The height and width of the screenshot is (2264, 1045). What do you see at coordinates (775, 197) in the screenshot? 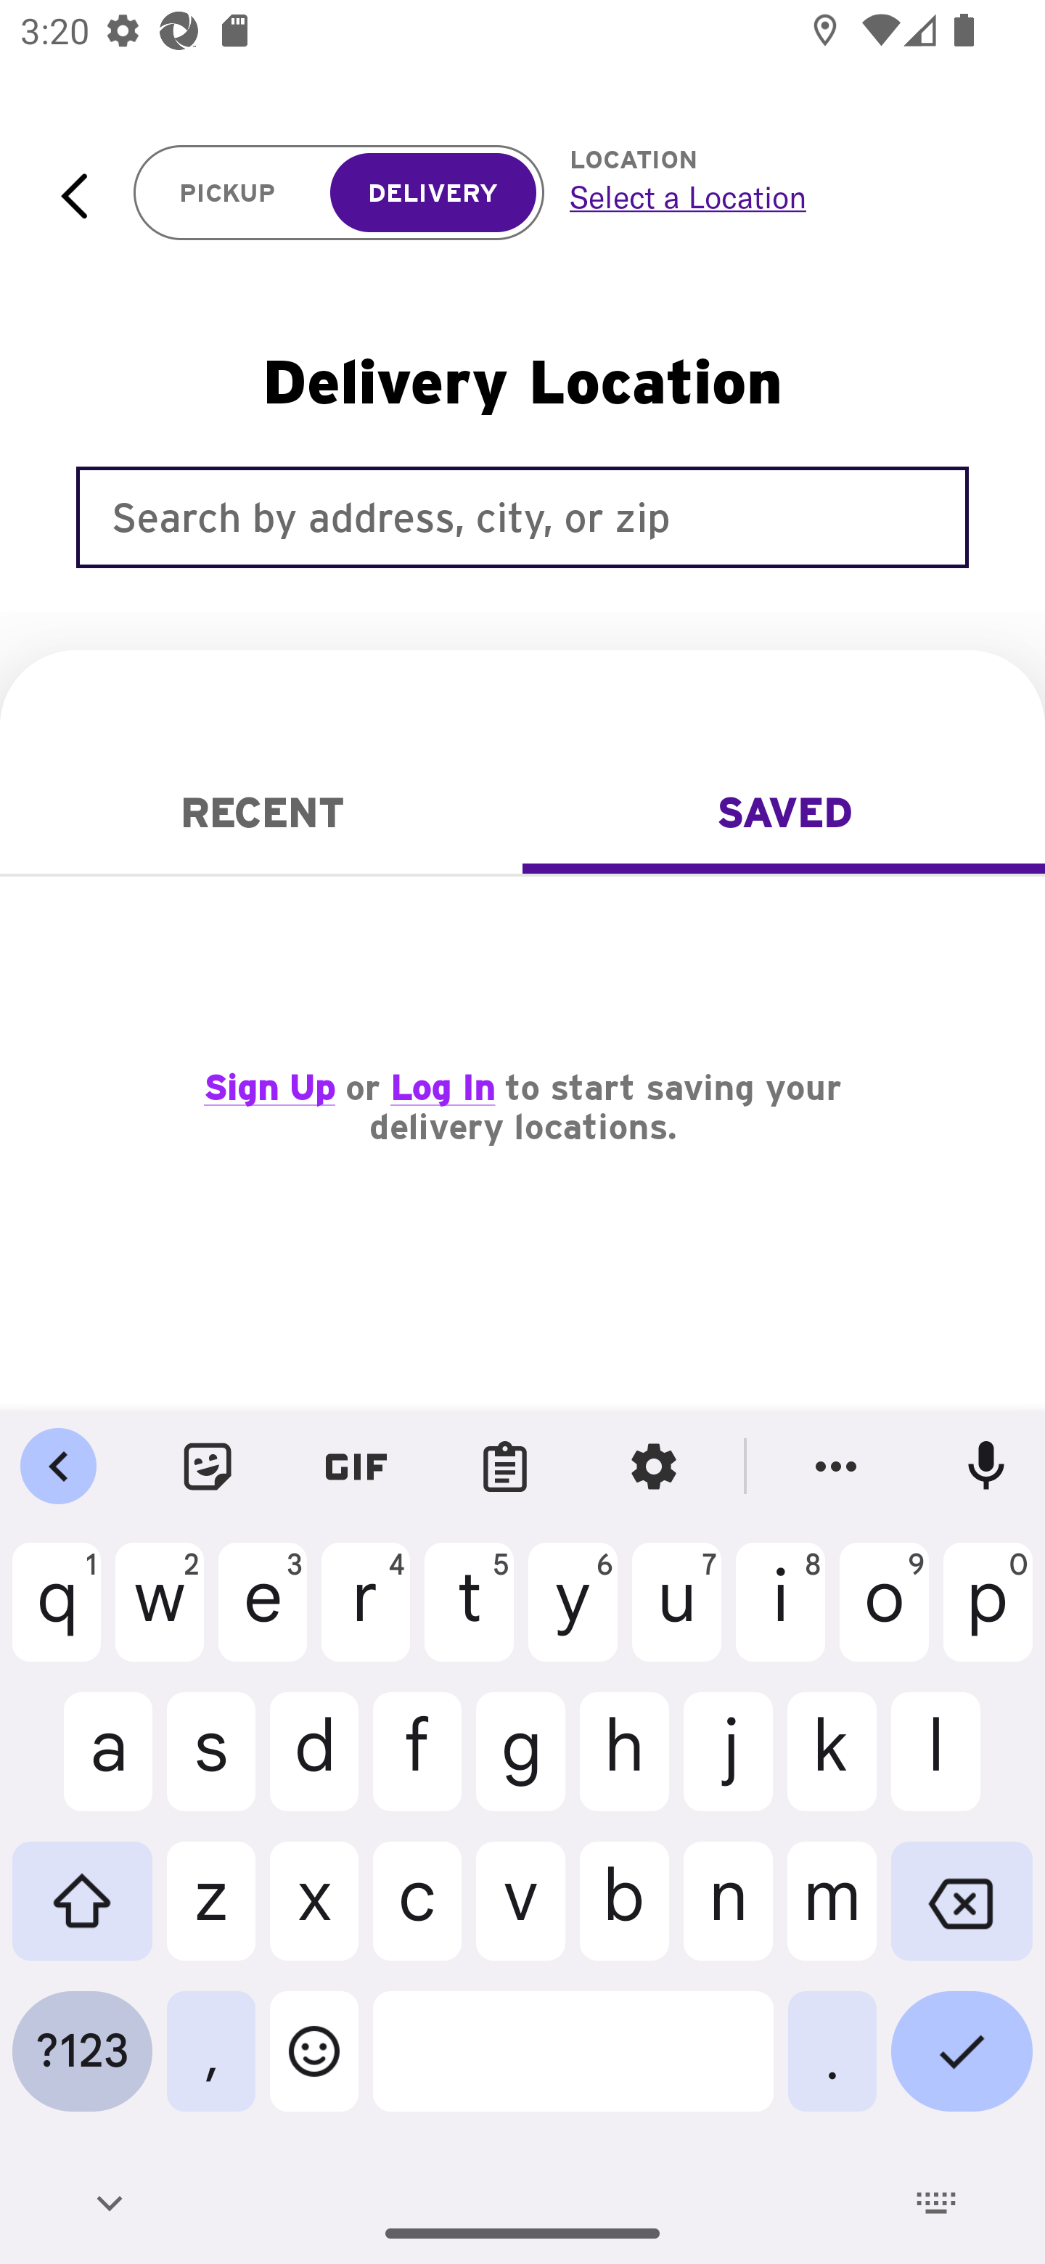
I see `Select a Location` at bounding box center [775, 197].